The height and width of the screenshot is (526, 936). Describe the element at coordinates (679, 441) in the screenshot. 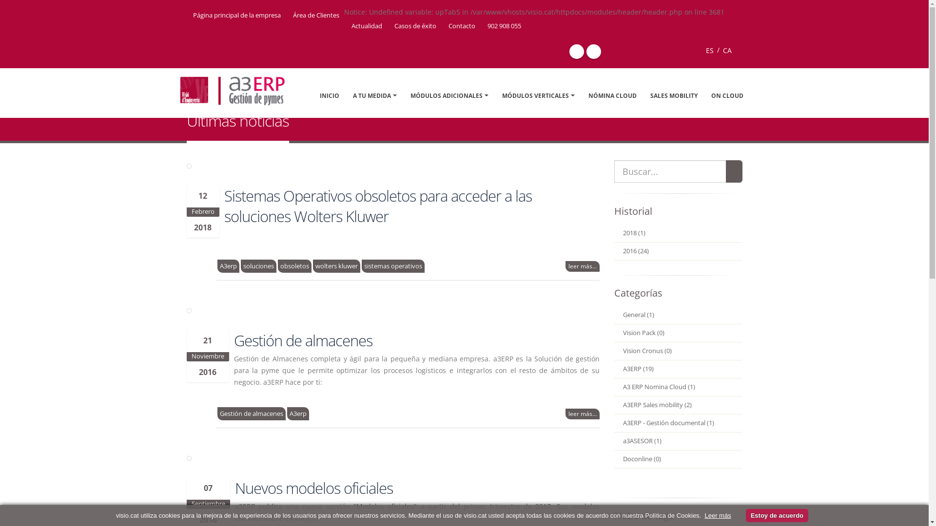

I see `a3ASESOR (1)` at that location.